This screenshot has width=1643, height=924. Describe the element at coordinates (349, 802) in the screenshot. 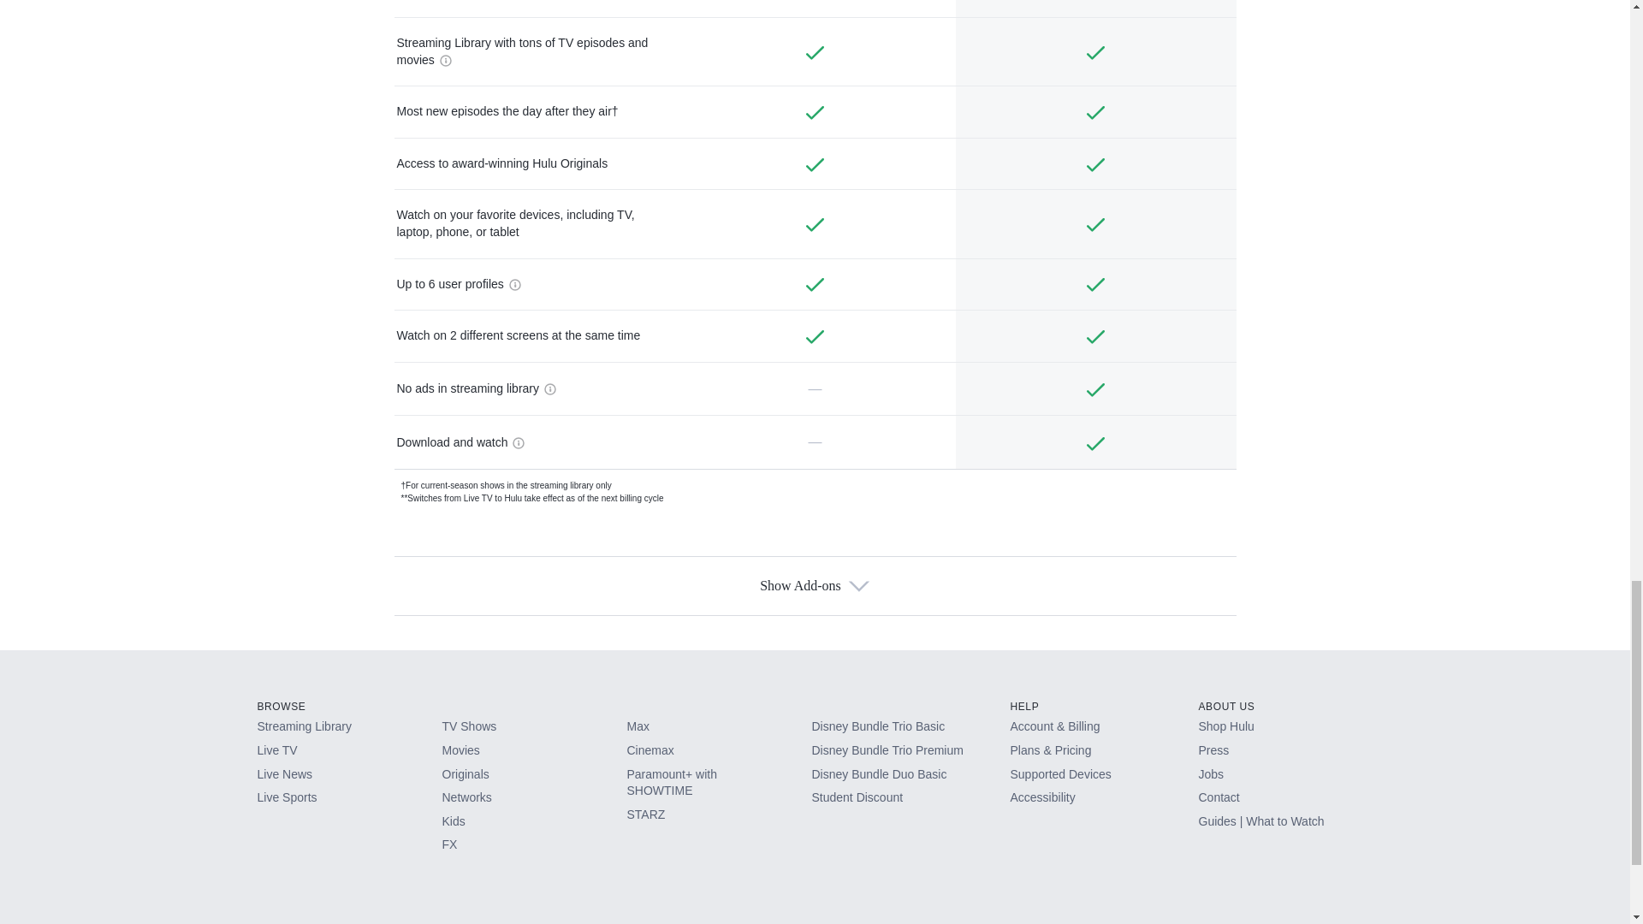

I see `Live Sports` at that location.